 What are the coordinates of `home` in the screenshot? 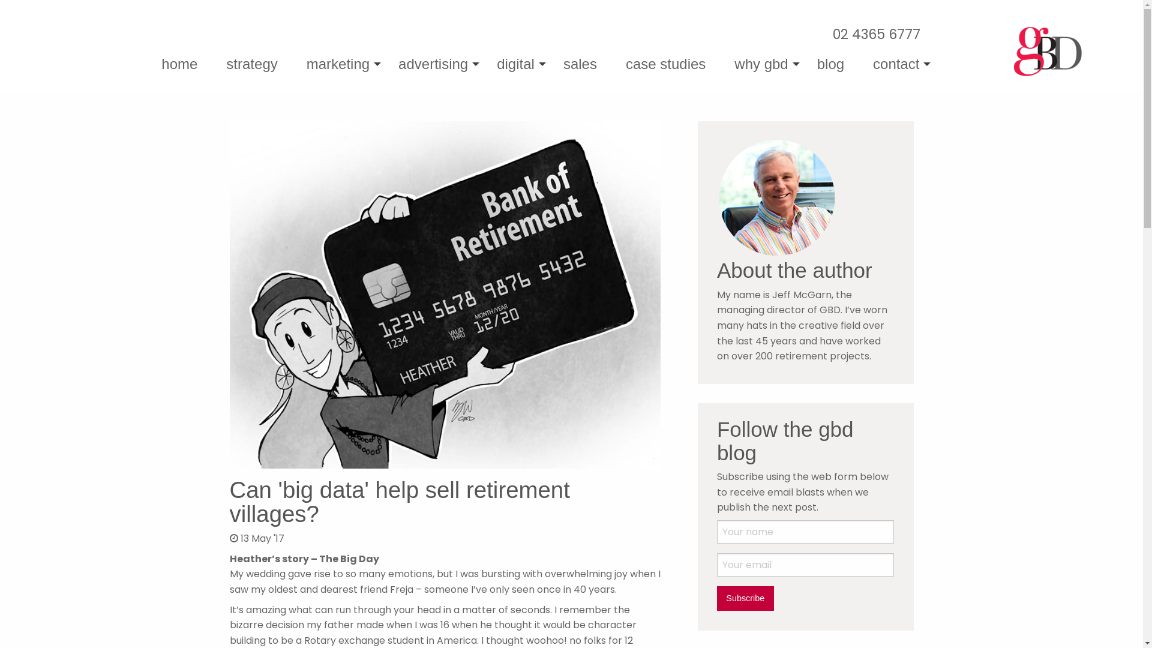 It's located at (179, 64).